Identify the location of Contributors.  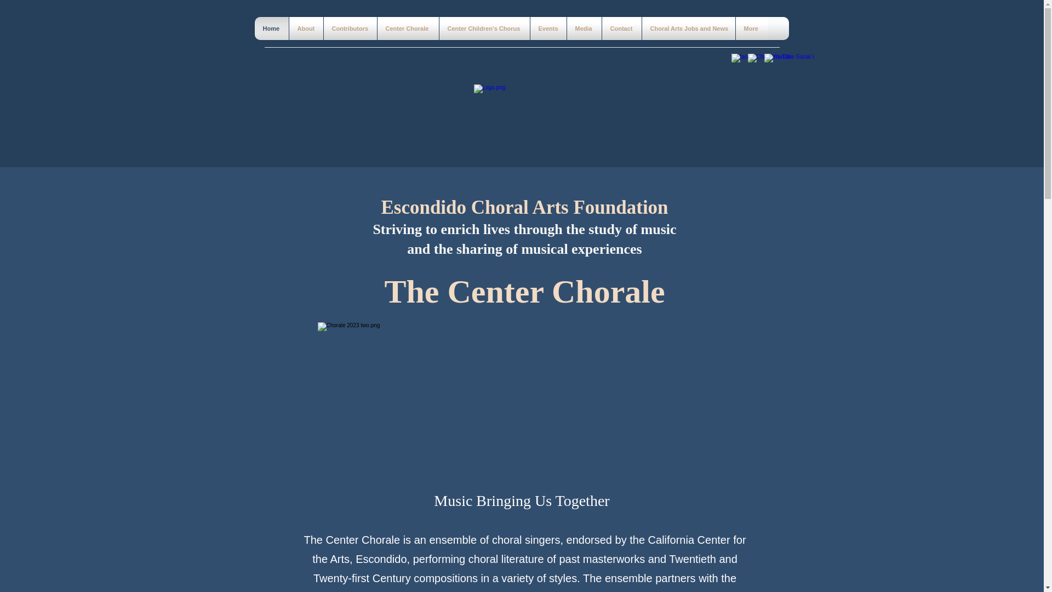
(350, 29).